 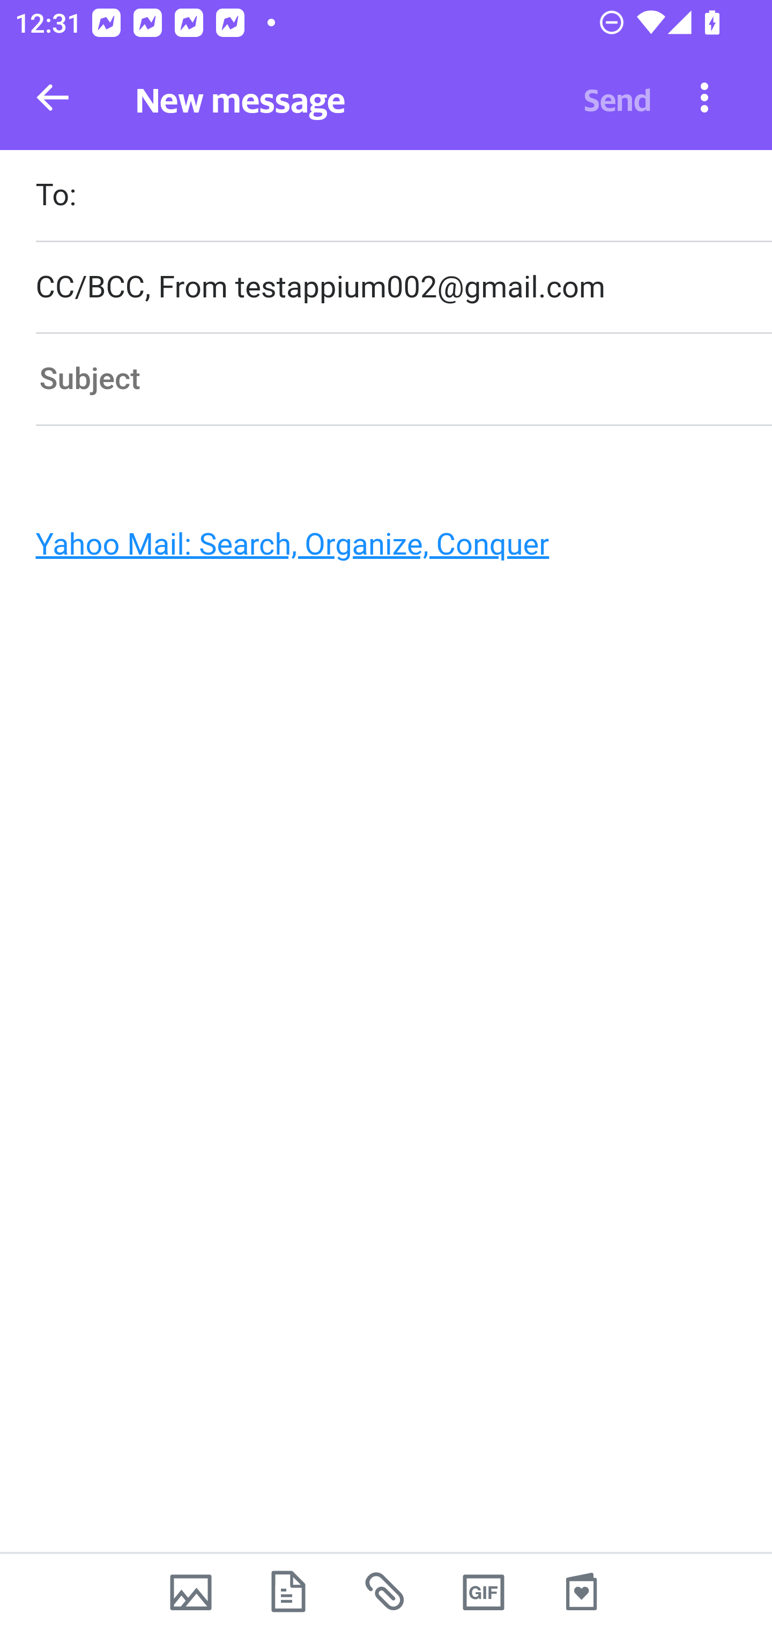 What do you see at coordinates (190, 1591) in the screenshot?
I see `Camera photos` at bounding box center [190, 1591].